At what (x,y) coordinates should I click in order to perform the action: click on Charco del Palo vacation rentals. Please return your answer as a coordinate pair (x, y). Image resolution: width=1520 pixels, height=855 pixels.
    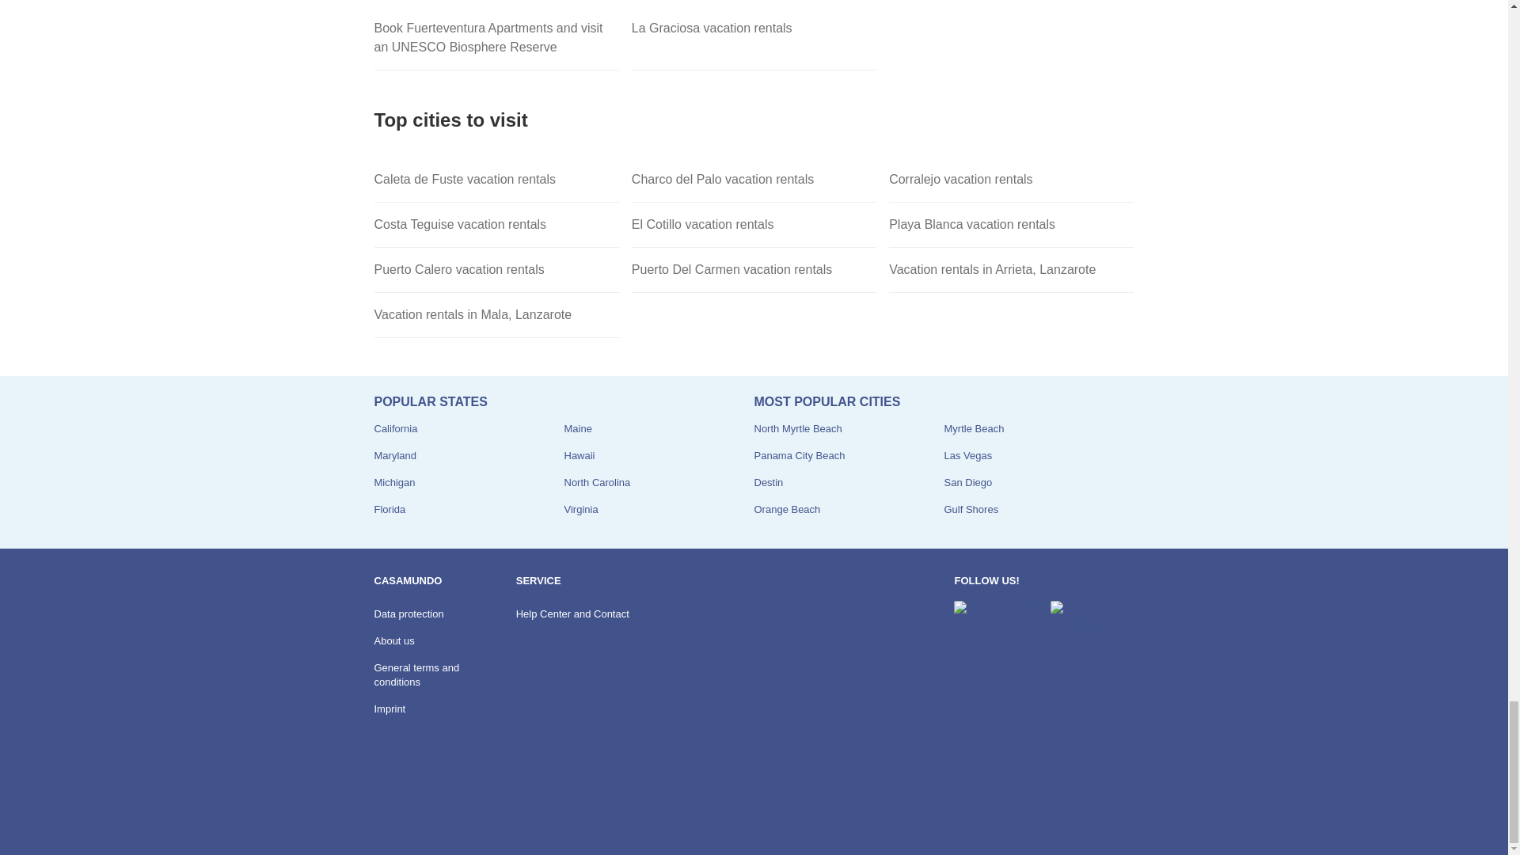
    Looking at the image, I should click on (754, 179).